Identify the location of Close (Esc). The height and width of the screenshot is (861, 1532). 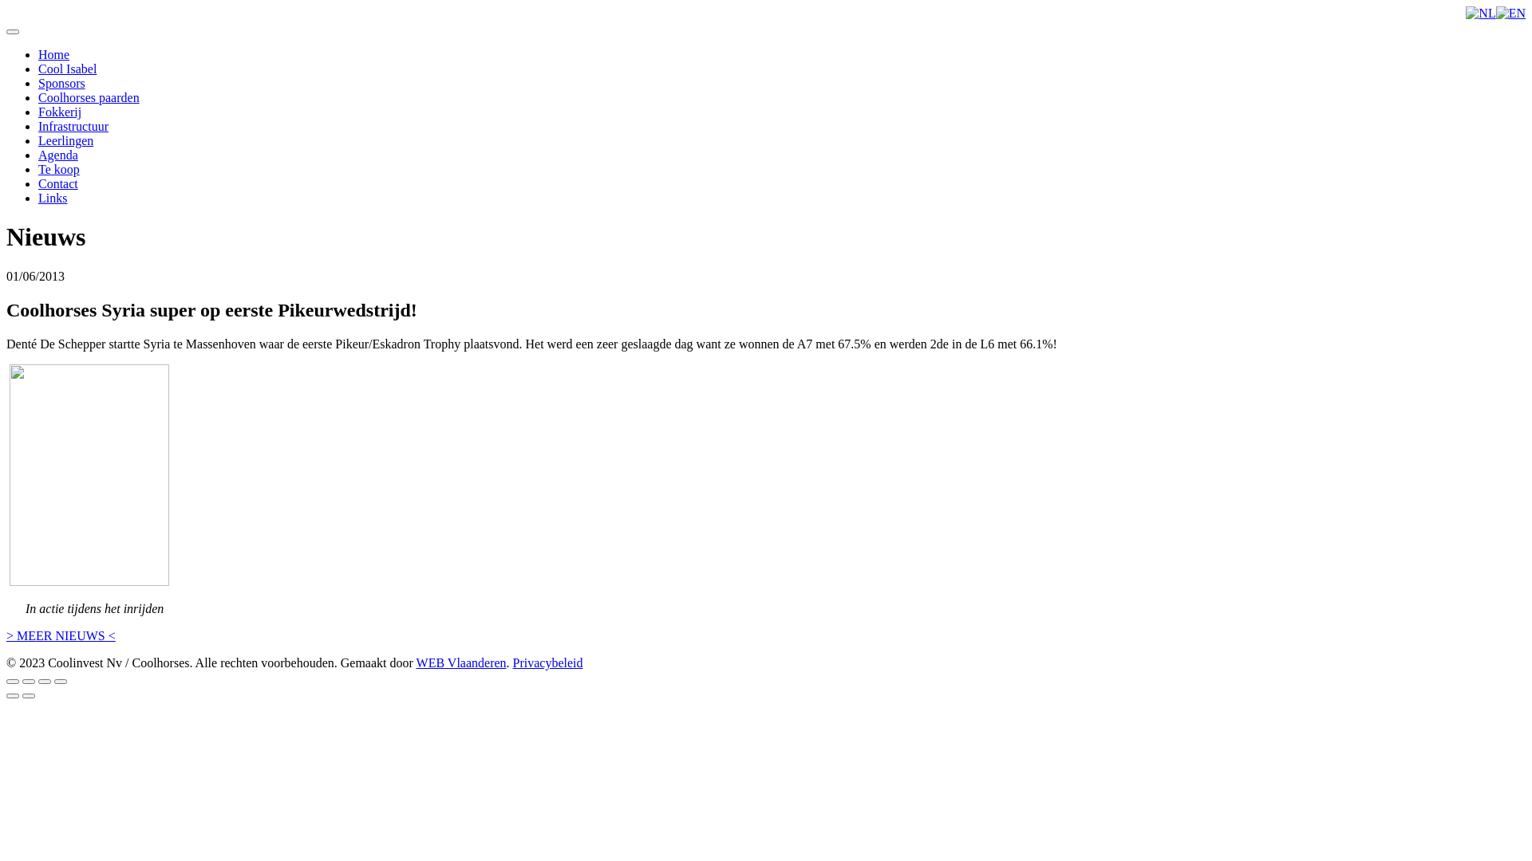
(13, 682).